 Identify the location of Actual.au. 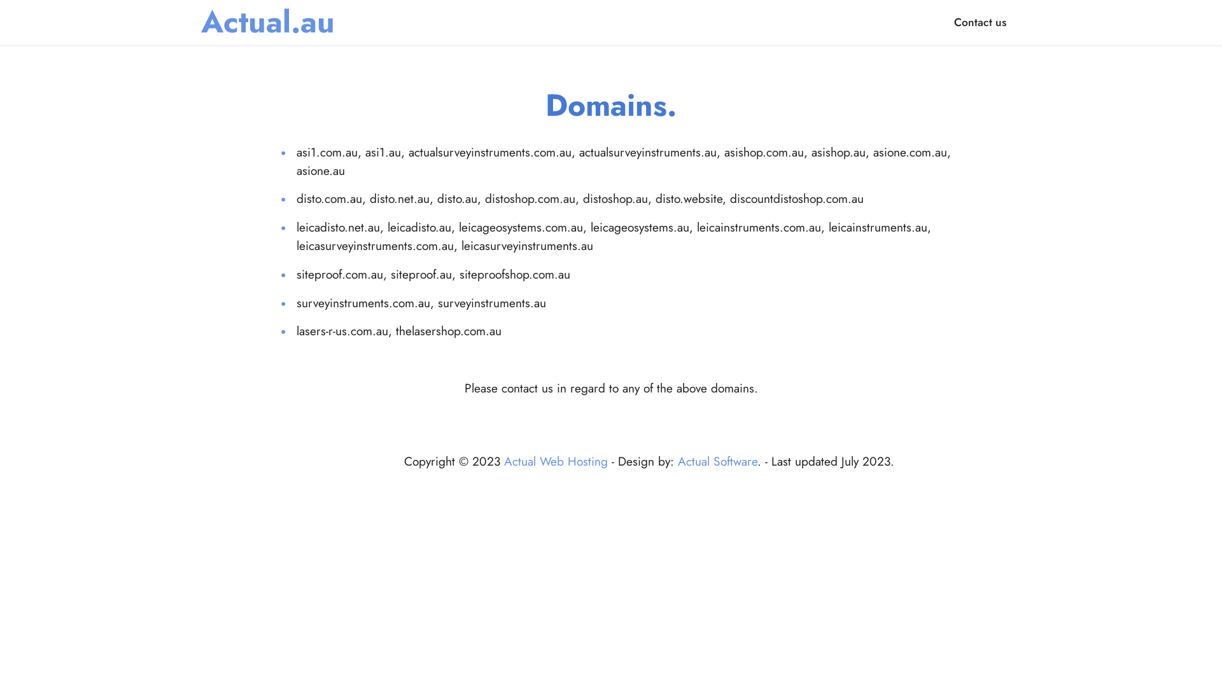
(268, 22).